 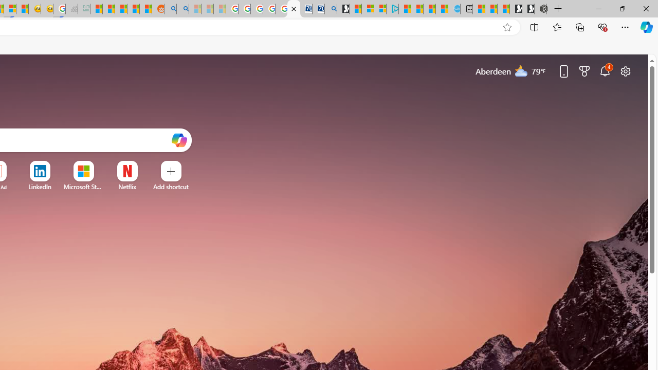 I want to click on Notifications, so click(x=605, y=71).